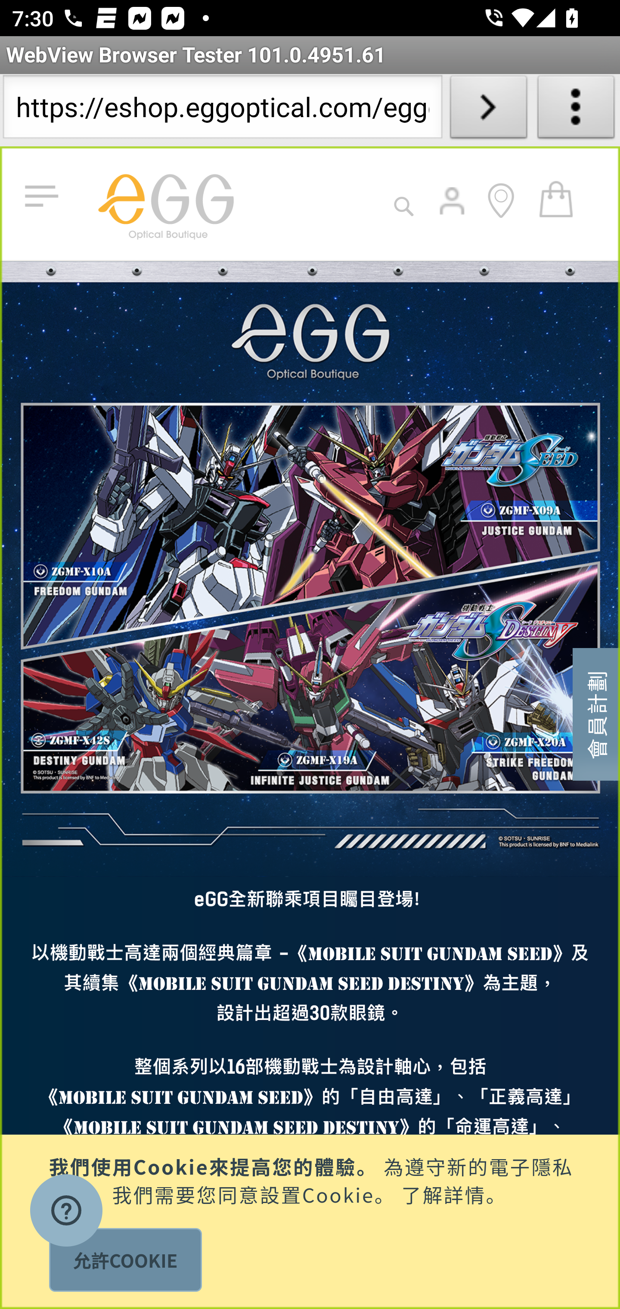 This screenshot has width=620, height=1309. Describe the element at coordinates (488, 110) in the screenshot. I see `Load URL` at that location.